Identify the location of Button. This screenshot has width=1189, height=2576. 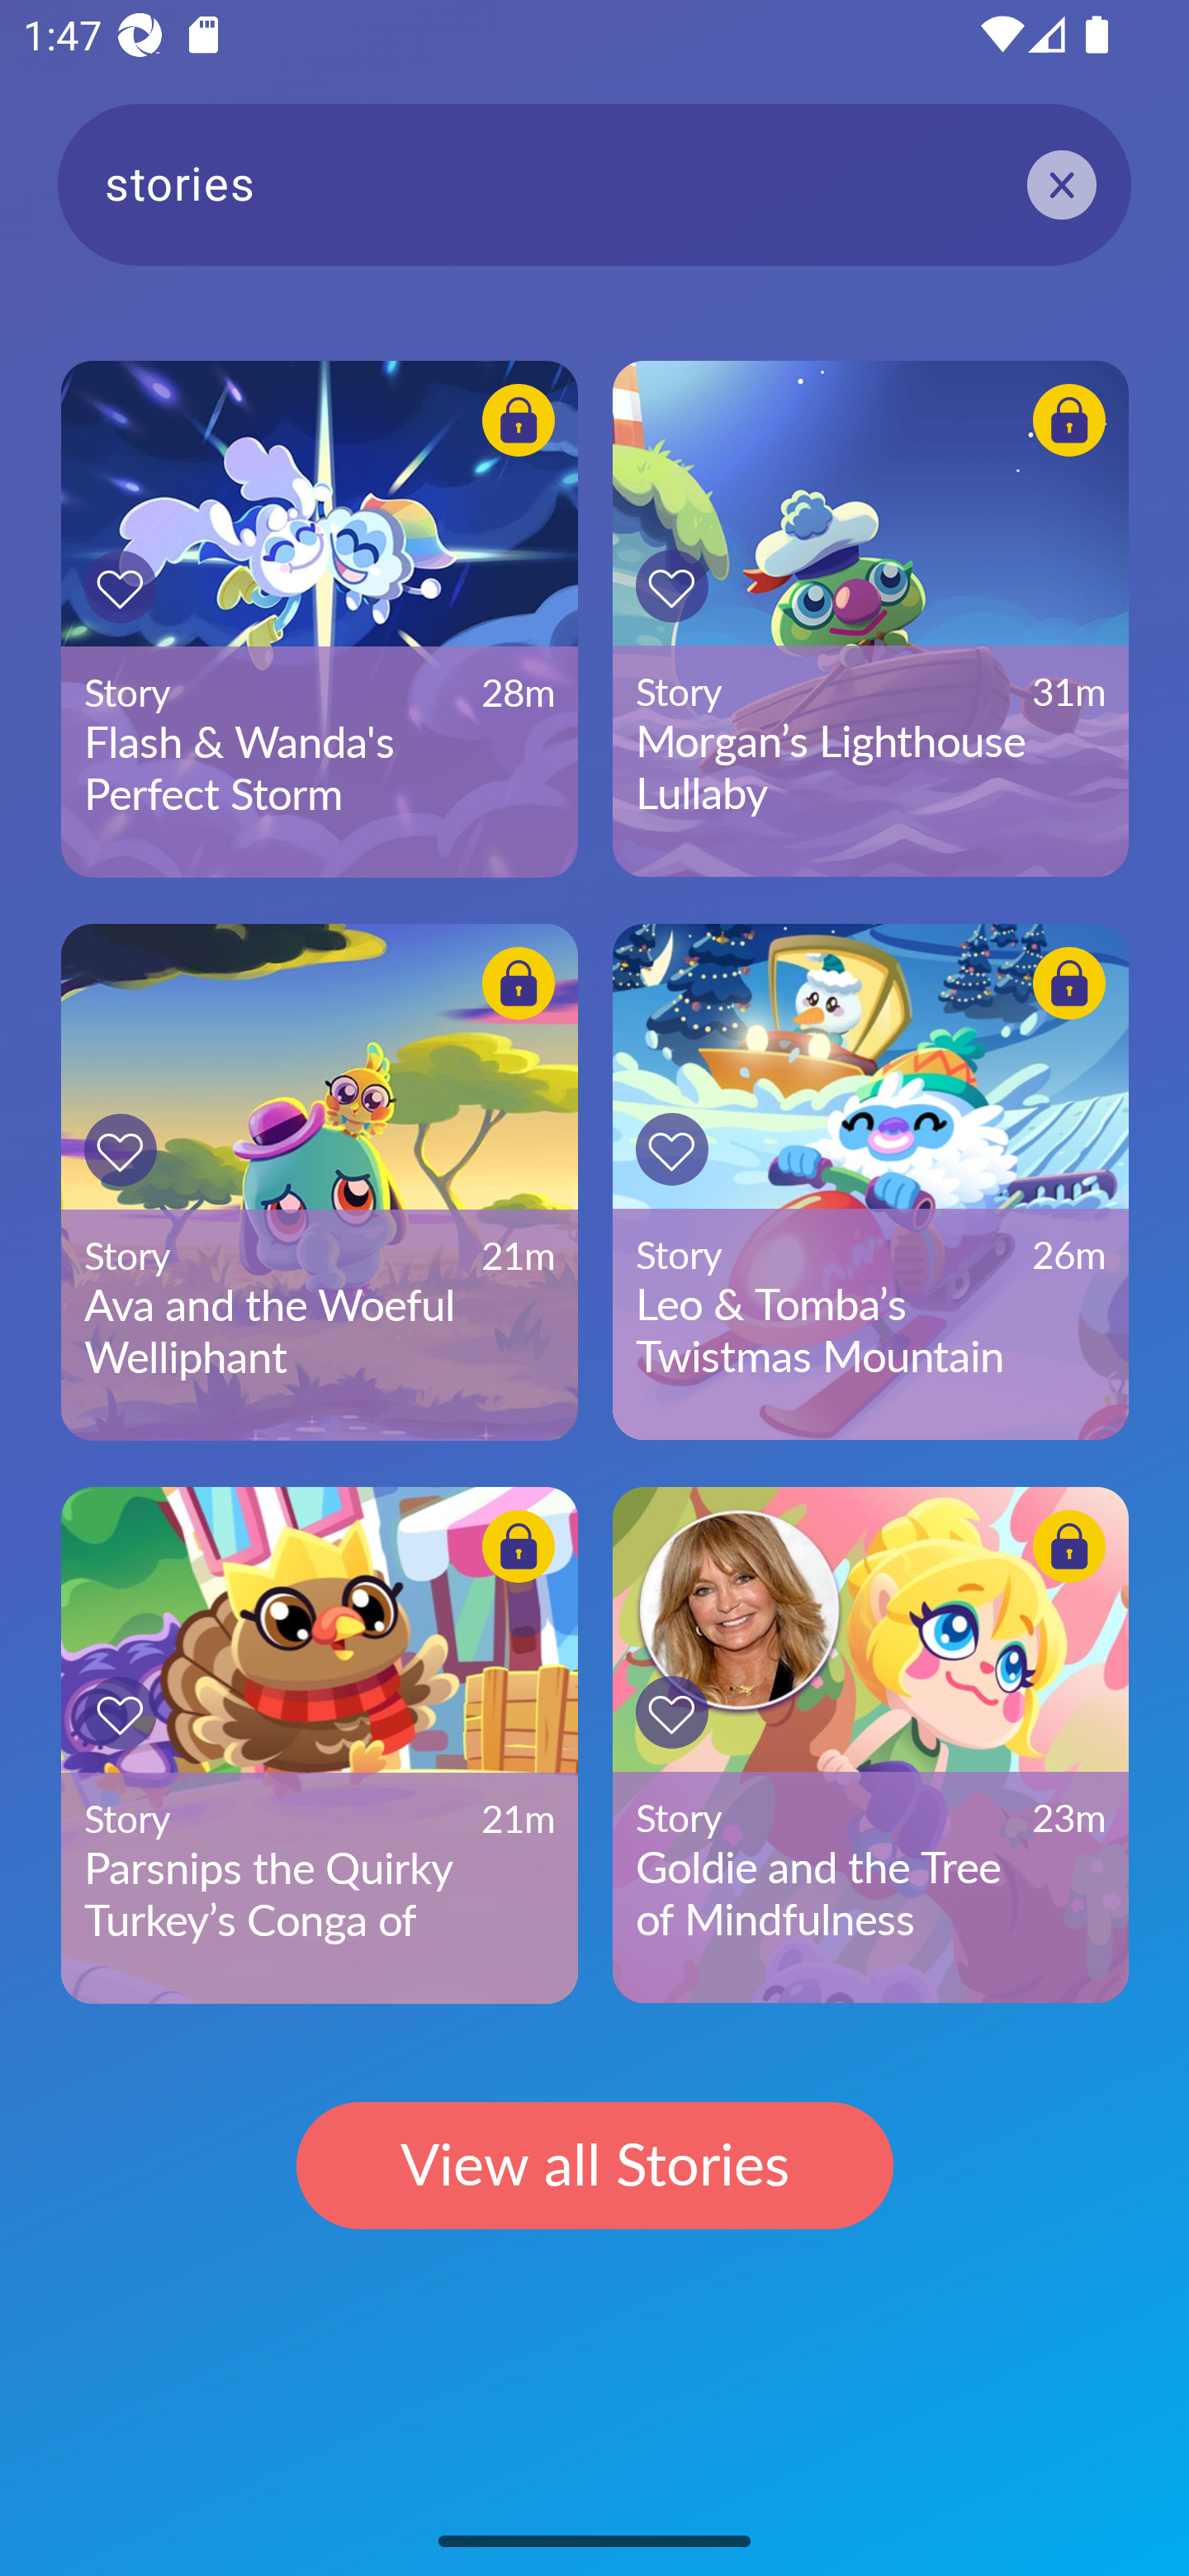
(1069, 419).